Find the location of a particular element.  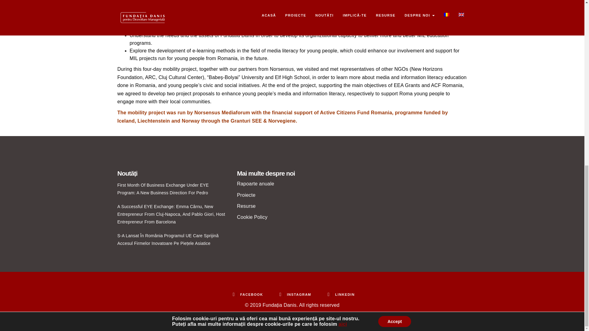

Resurse is located at coordinates (246, 206).